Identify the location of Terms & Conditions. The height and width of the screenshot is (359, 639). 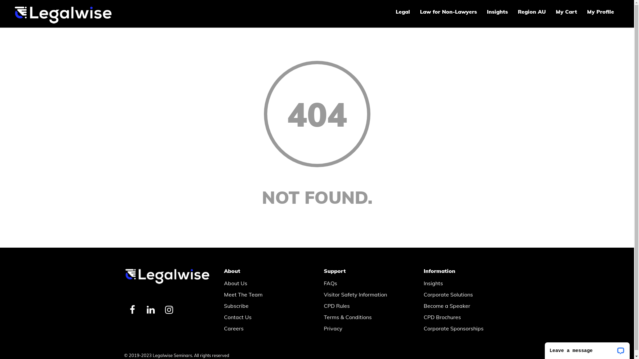
(365, 317).